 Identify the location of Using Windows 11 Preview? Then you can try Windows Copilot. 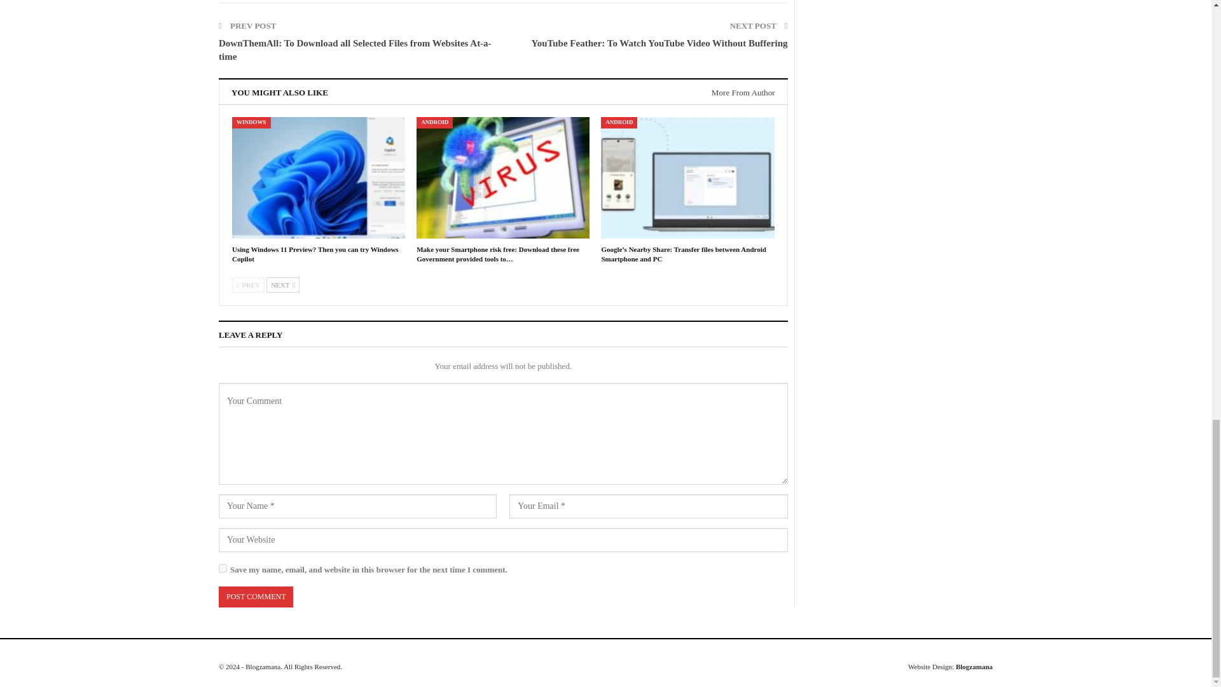
(315, 253).